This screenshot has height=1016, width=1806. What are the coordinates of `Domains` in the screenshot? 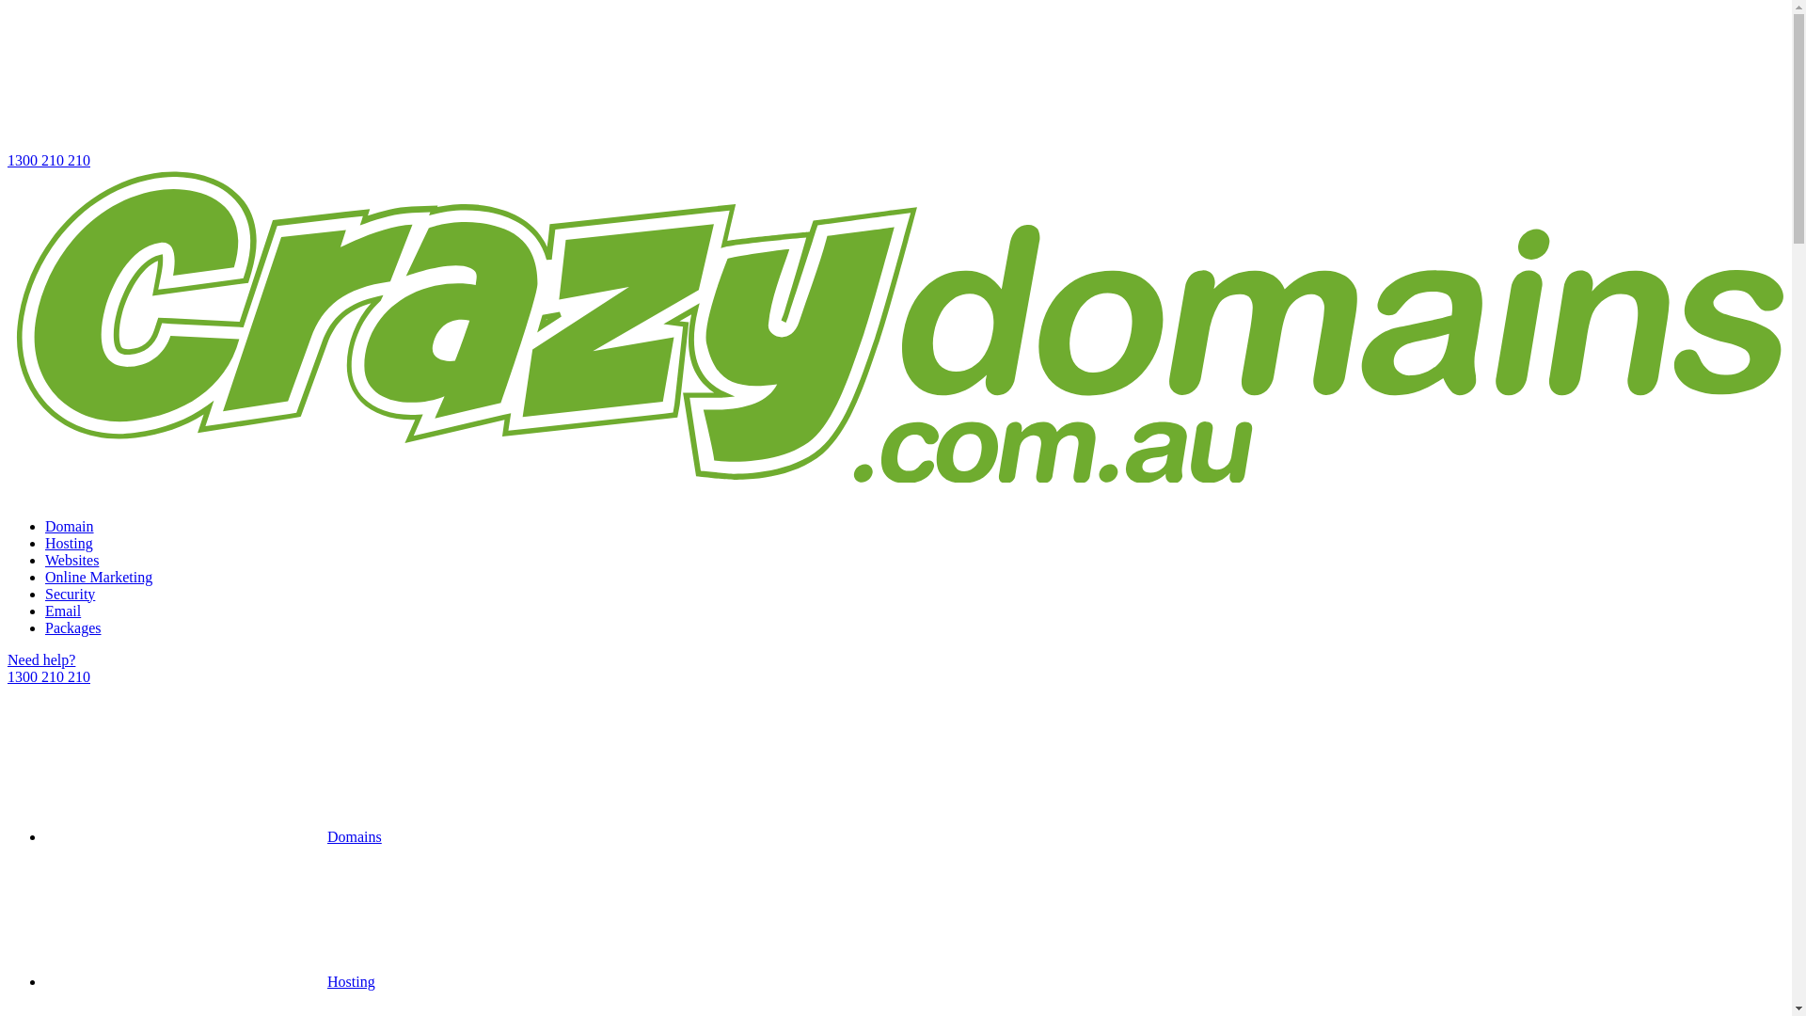 It's located at (214, 837).